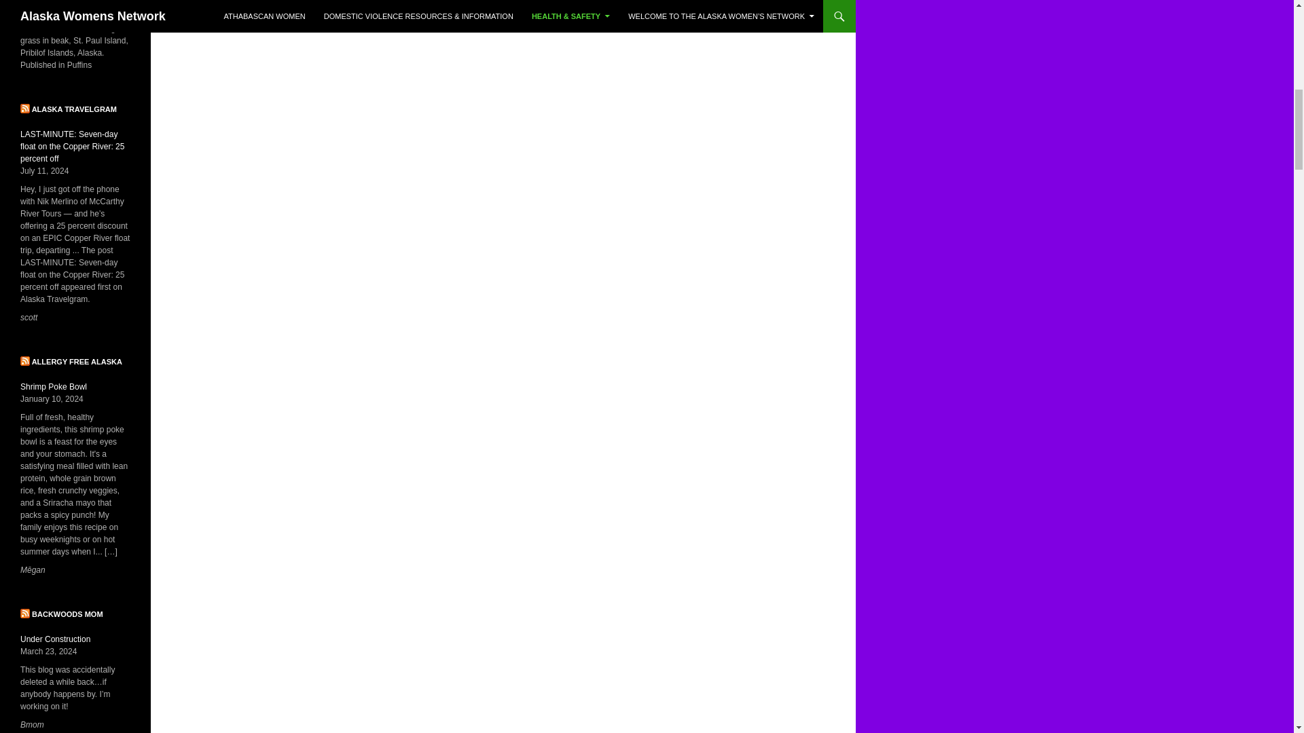  I want to click on ALASKA TRAVELGRAM, so click(74, 109).